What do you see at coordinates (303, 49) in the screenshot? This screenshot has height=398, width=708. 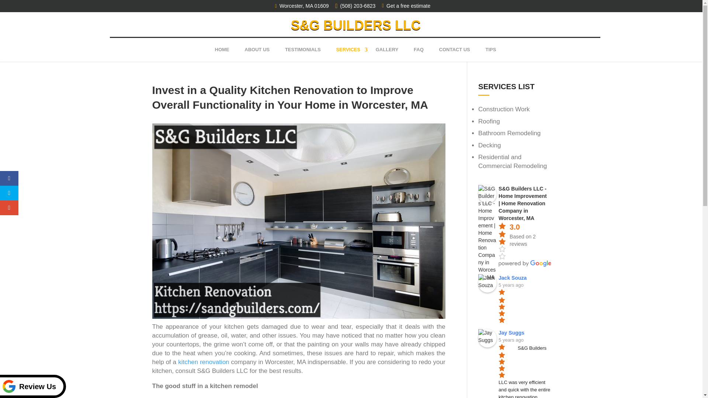 I see `TESTIMONIALS` at bounding box center [303, 49].